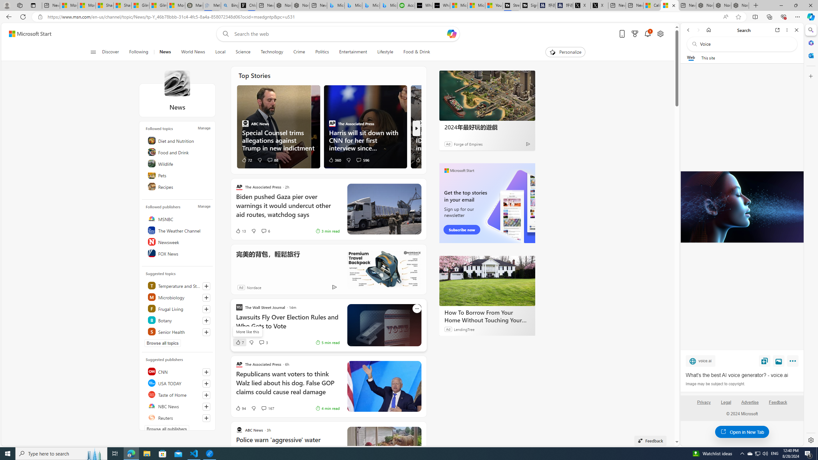 The image size is (818, 460). Describe the element at coordinates (777, 30) in the screenshot. I see `Open link in new tab` at that location.